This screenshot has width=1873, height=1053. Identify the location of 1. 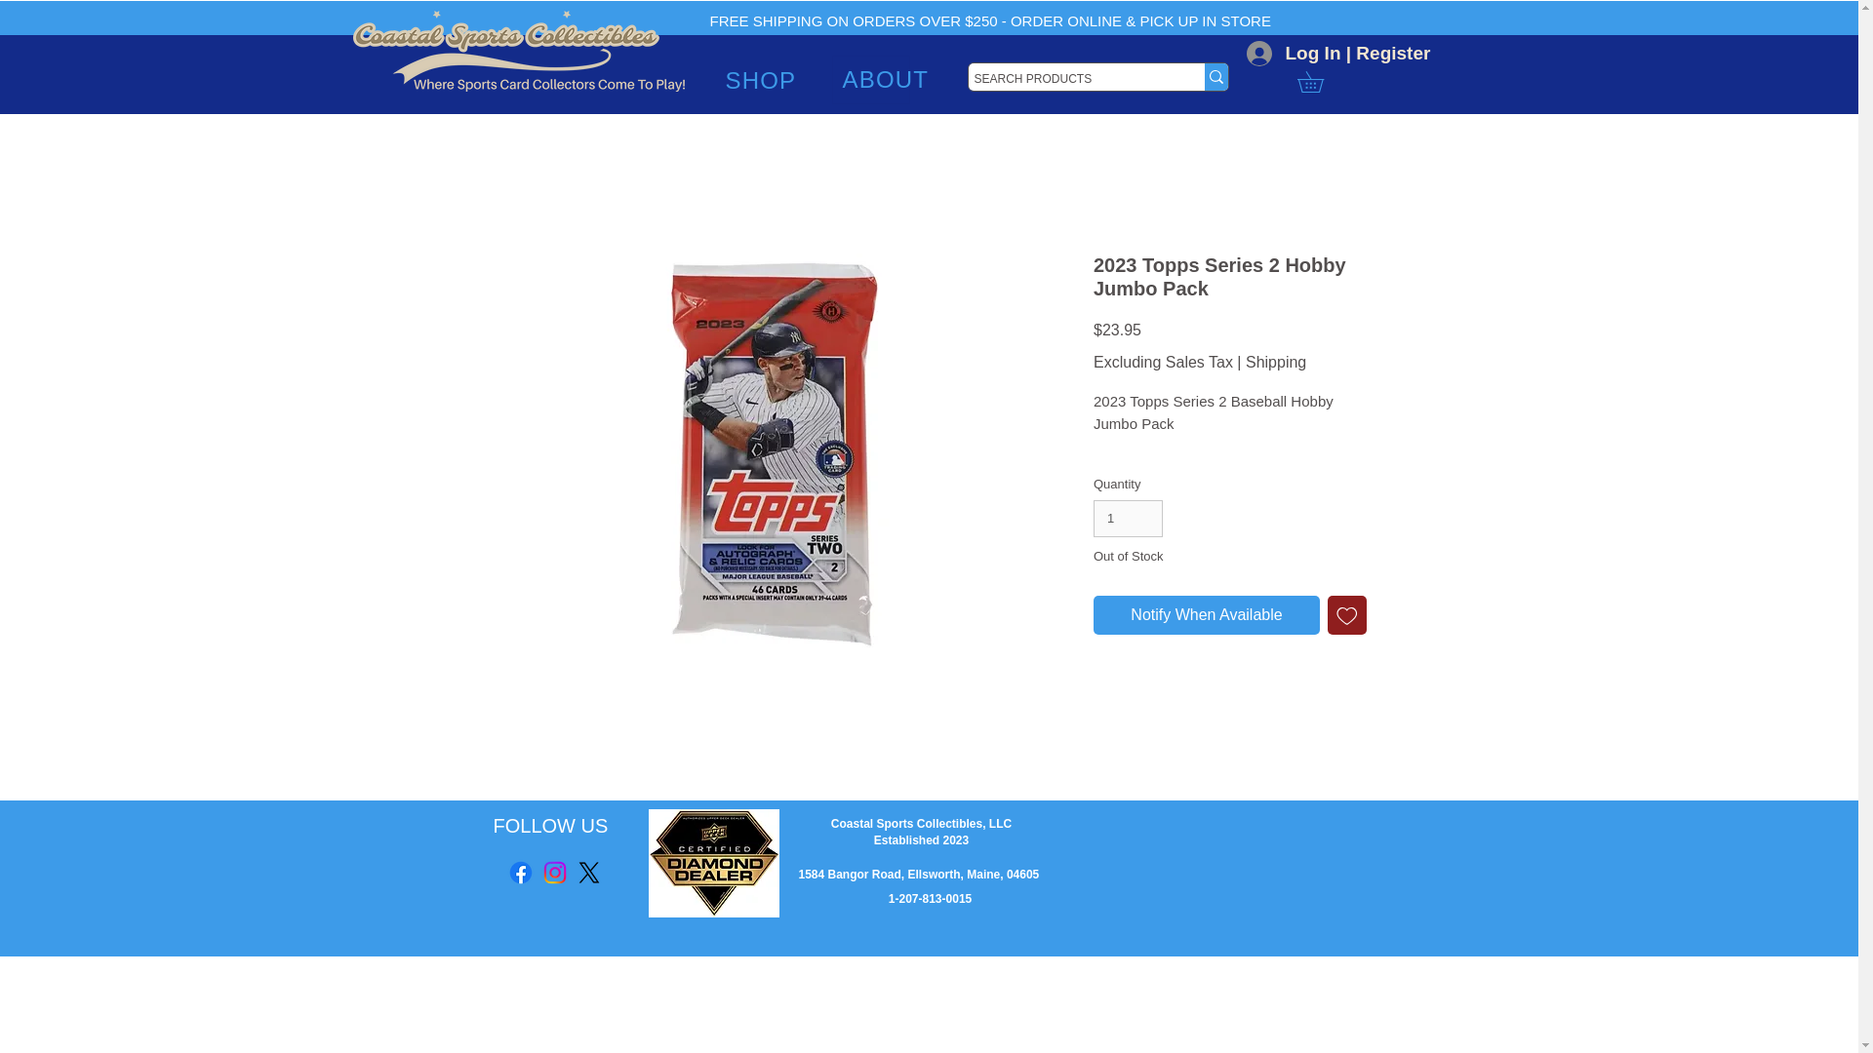
(1128, 519).